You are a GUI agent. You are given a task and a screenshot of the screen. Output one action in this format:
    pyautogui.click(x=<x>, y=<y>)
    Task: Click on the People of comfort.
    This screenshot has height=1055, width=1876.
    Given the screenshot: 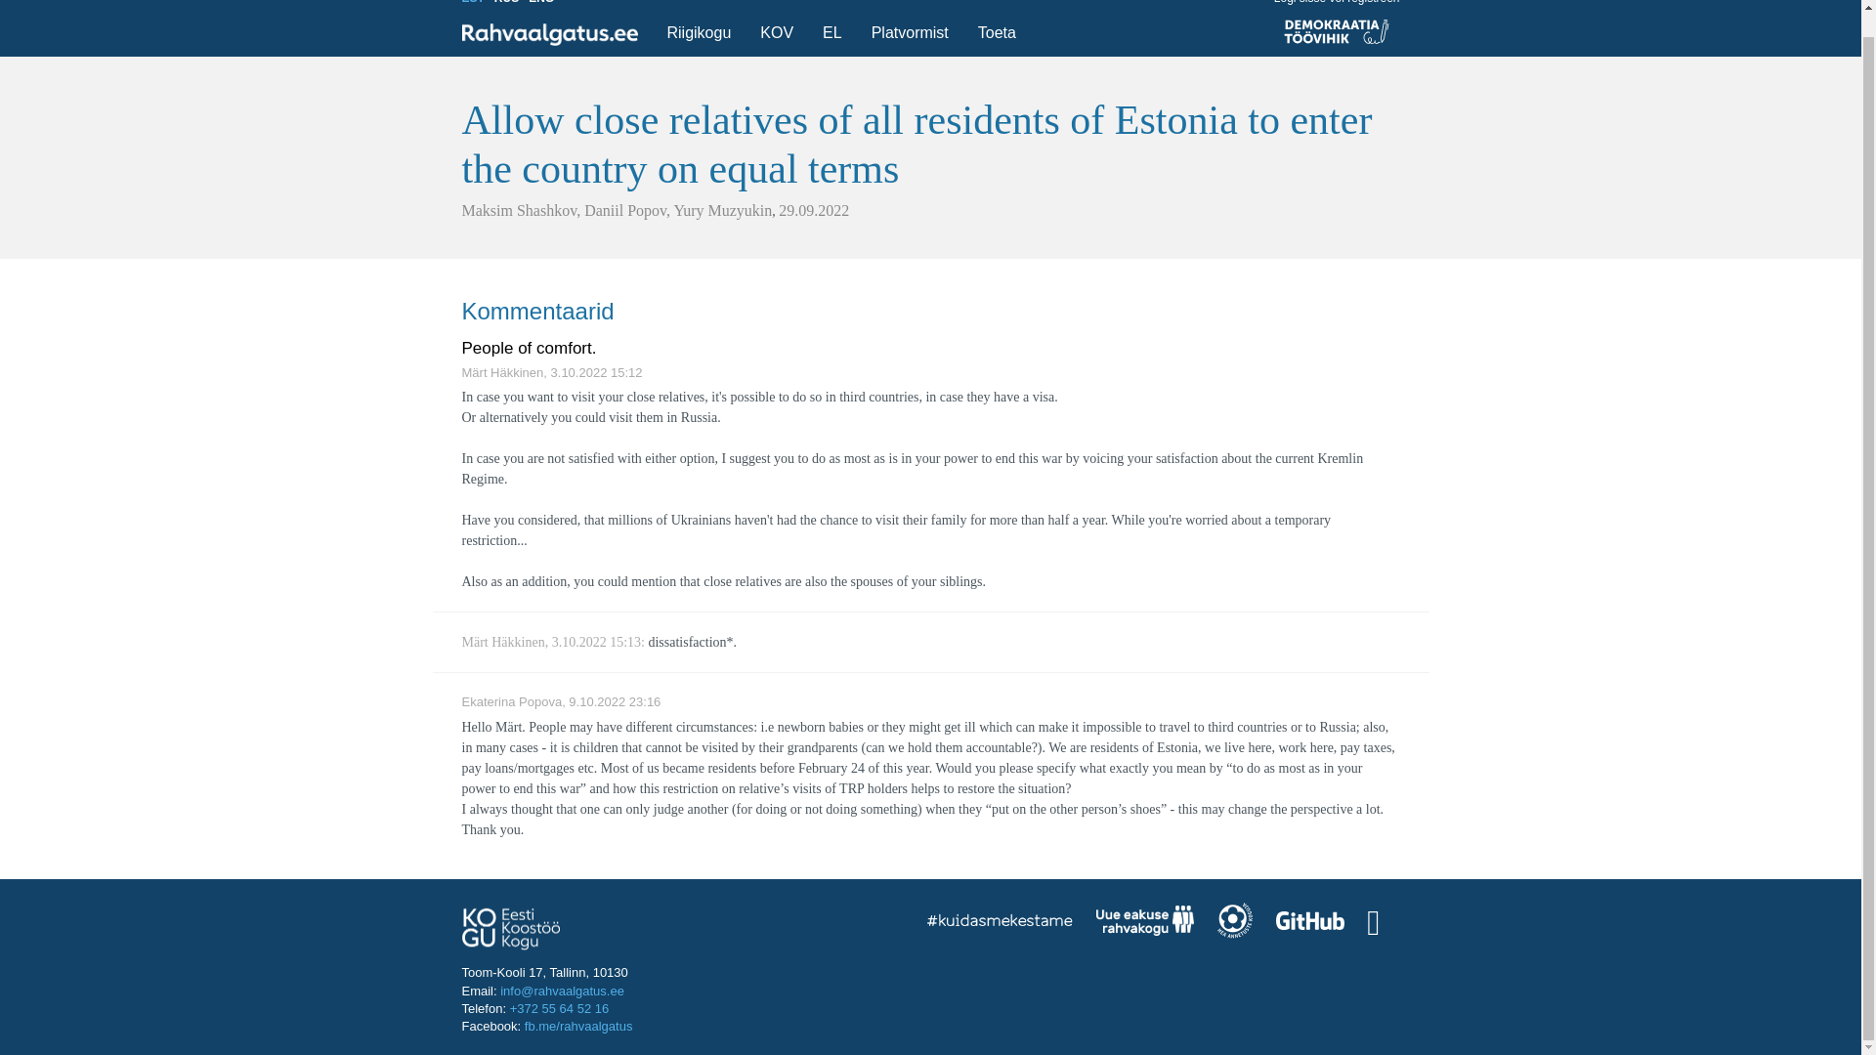 What is the action you would take?
    pyautogui.click(x=529, y=348)
    